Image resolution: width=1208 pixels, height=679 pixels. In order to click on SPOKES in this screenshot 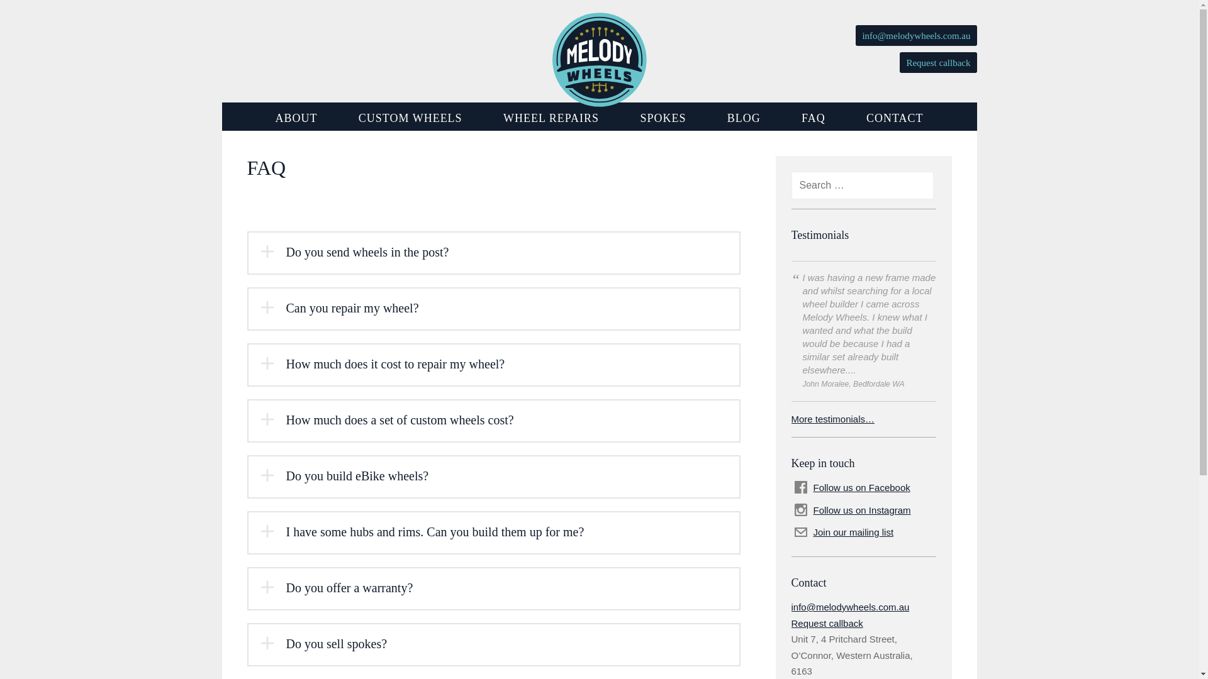, I will do `click(663, 118)`.